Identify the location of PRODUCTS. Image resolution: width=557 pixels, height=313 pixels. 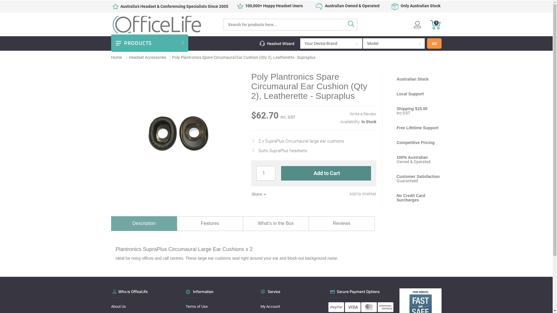
(149, 43).